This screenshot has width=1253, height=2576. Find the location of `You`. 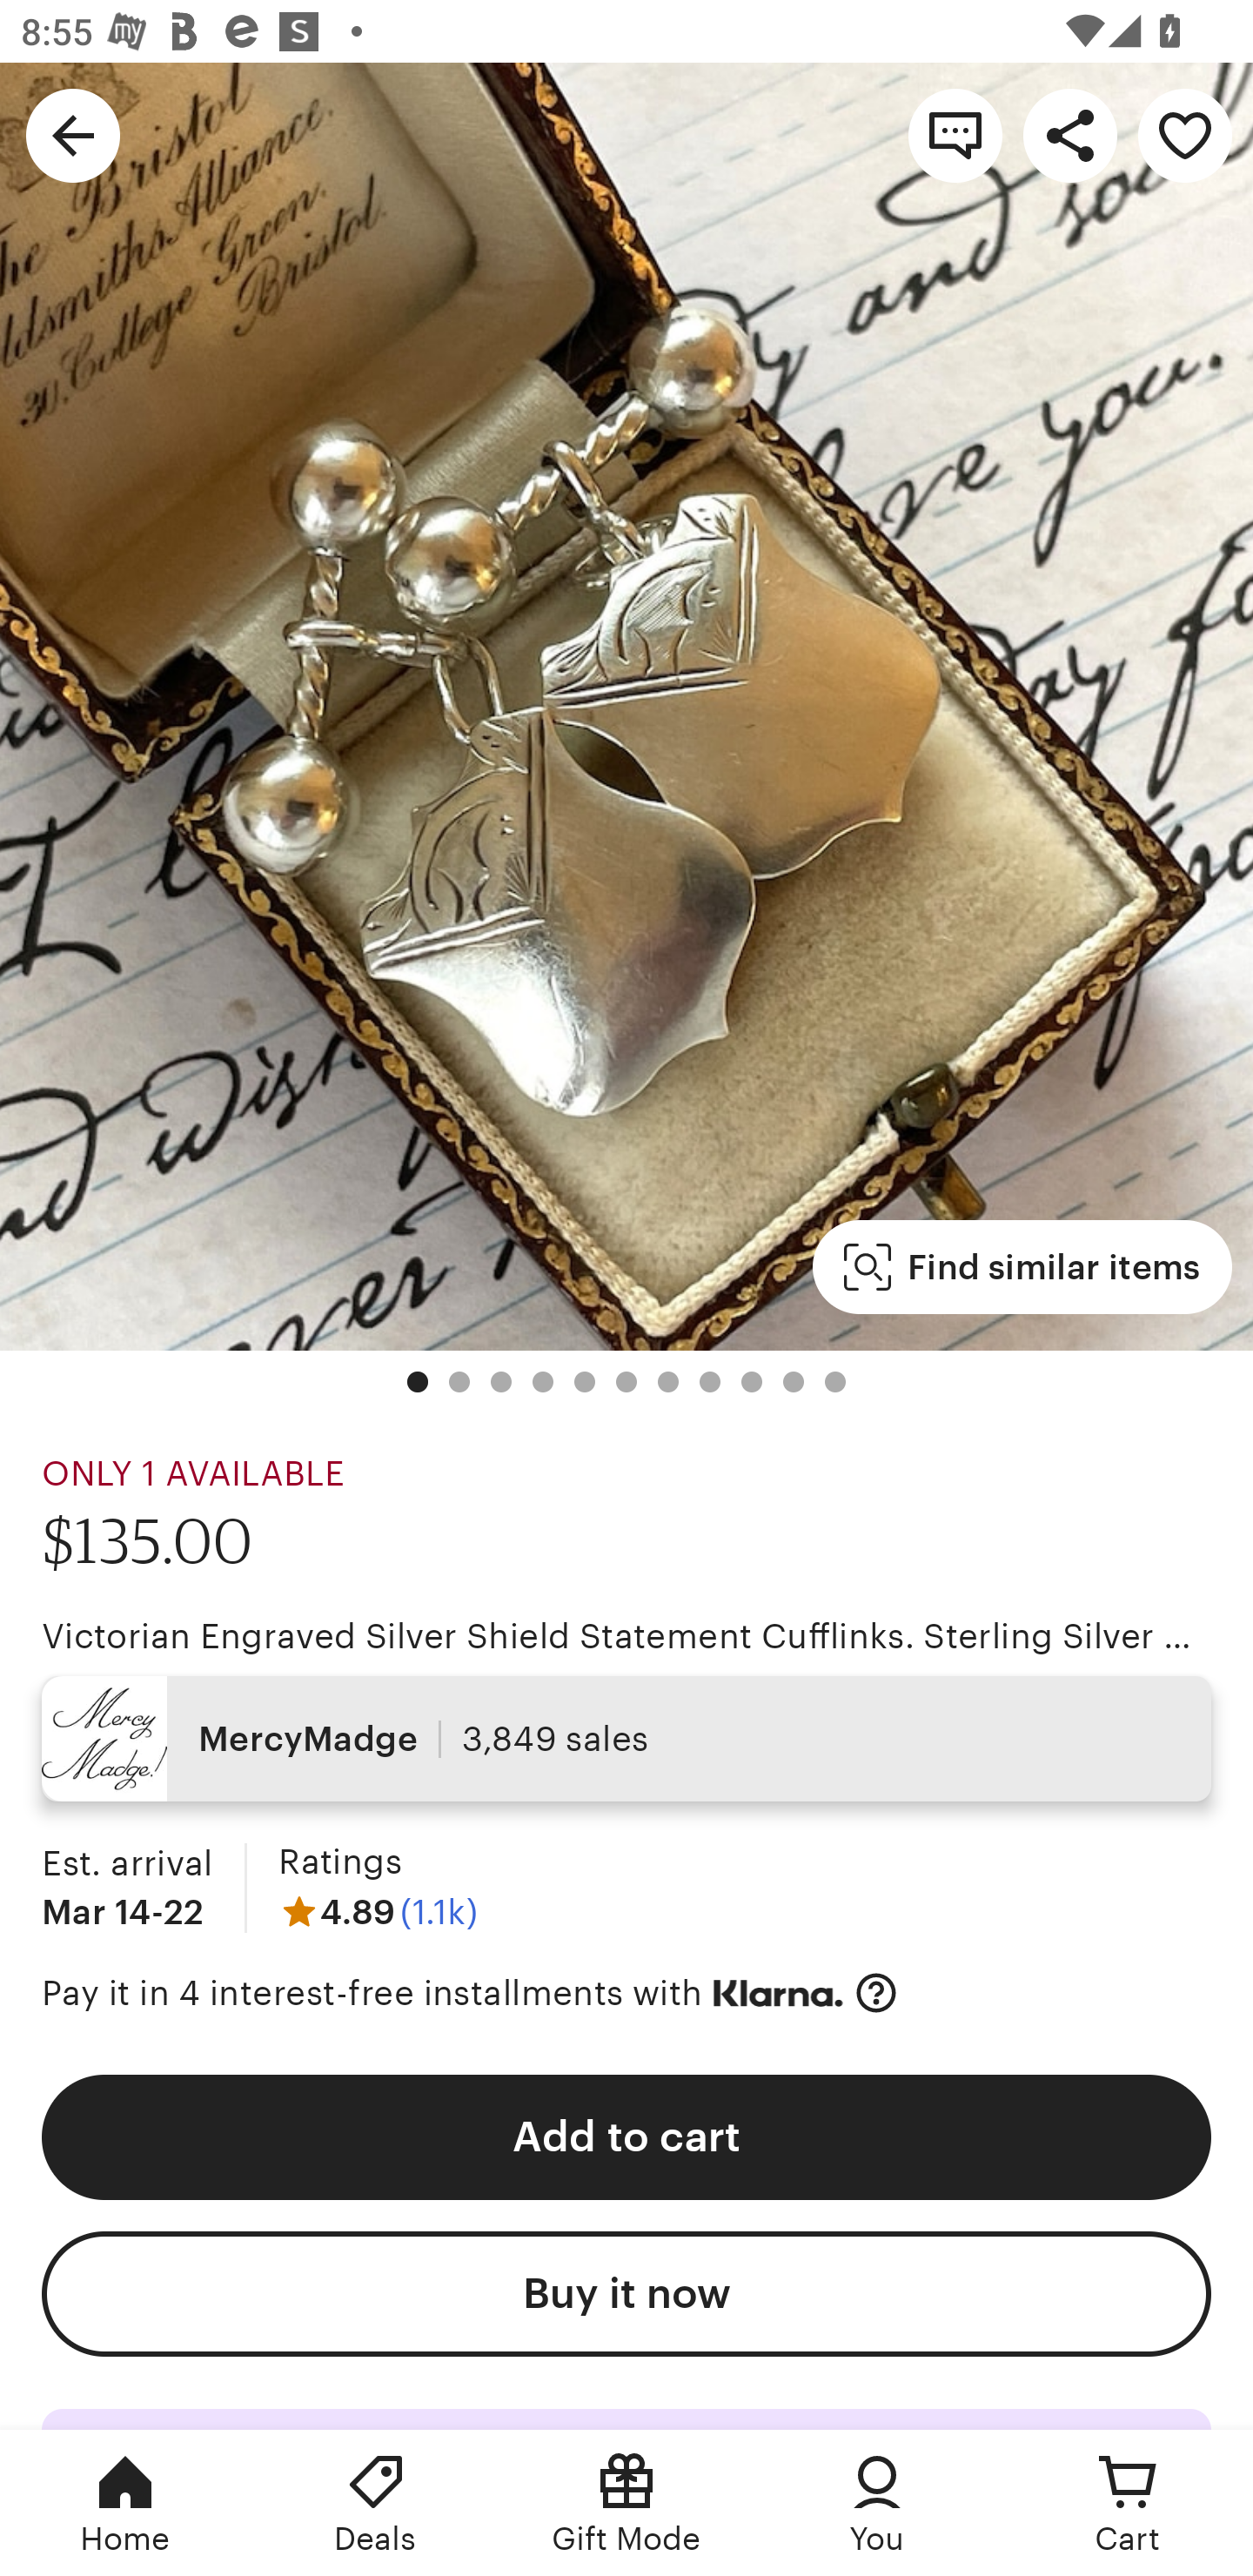

You is located at coordinates (877, 2503).